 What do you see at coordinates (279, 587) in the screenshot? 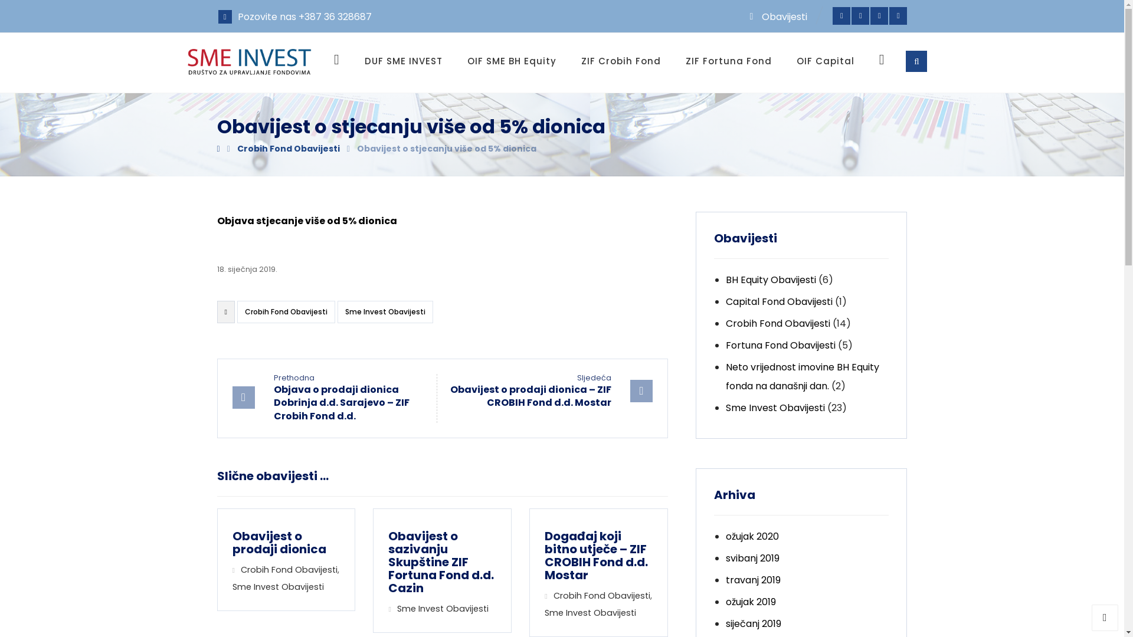
I see `Sme Invest Obavijesti` at bounding box center [279, 587].